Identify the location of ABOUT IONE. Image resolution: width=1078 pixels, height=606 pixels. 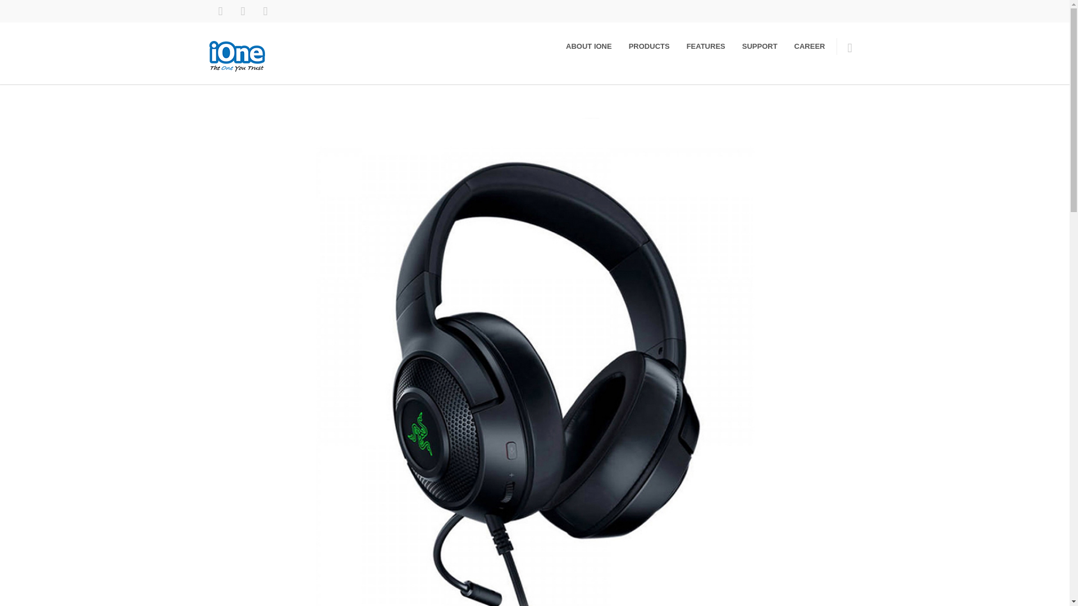
(588, 46).